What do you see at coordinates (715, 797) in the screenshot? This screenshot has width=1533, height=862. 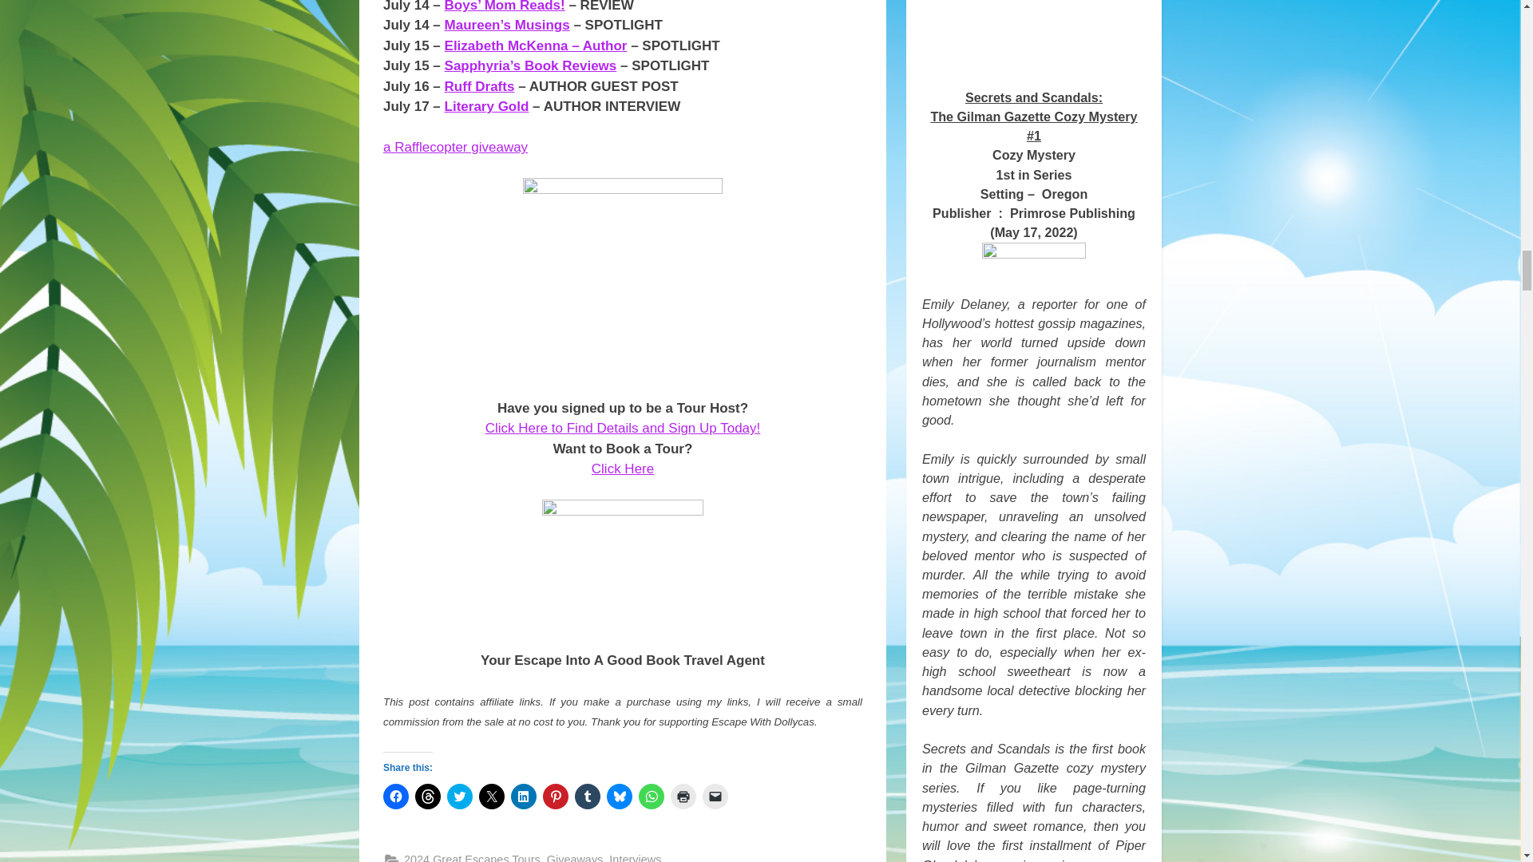 I see `Click to email a link to a friend` at bounding box center [715, 797].